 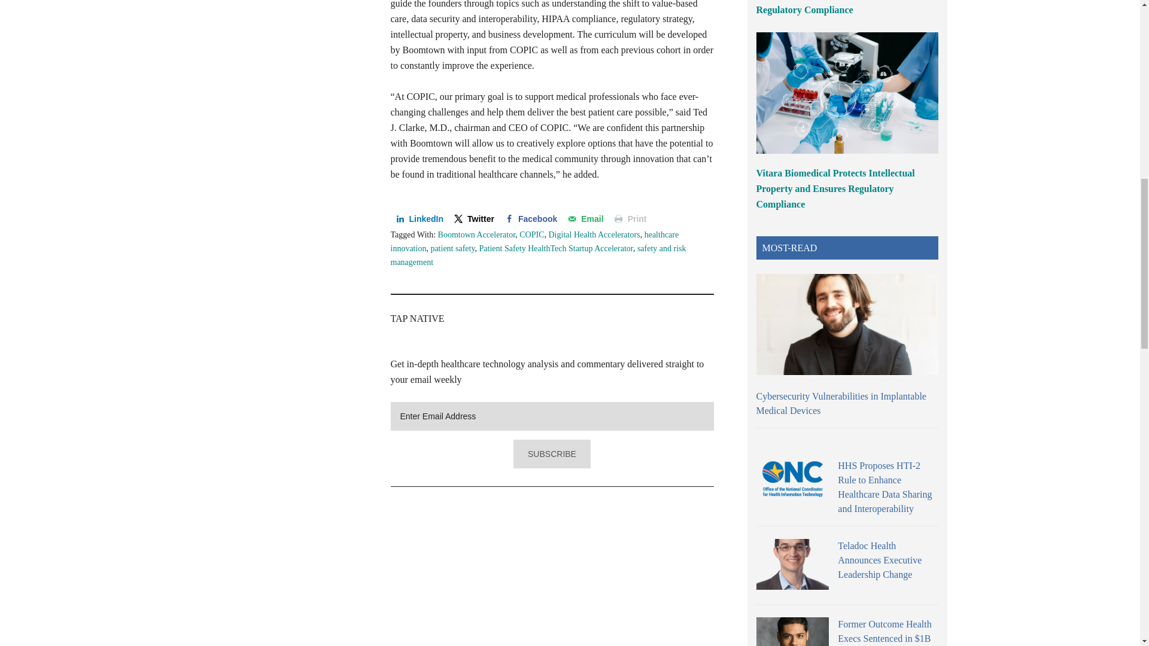 I want to click on Subscribe, so click(x=552, y=454).